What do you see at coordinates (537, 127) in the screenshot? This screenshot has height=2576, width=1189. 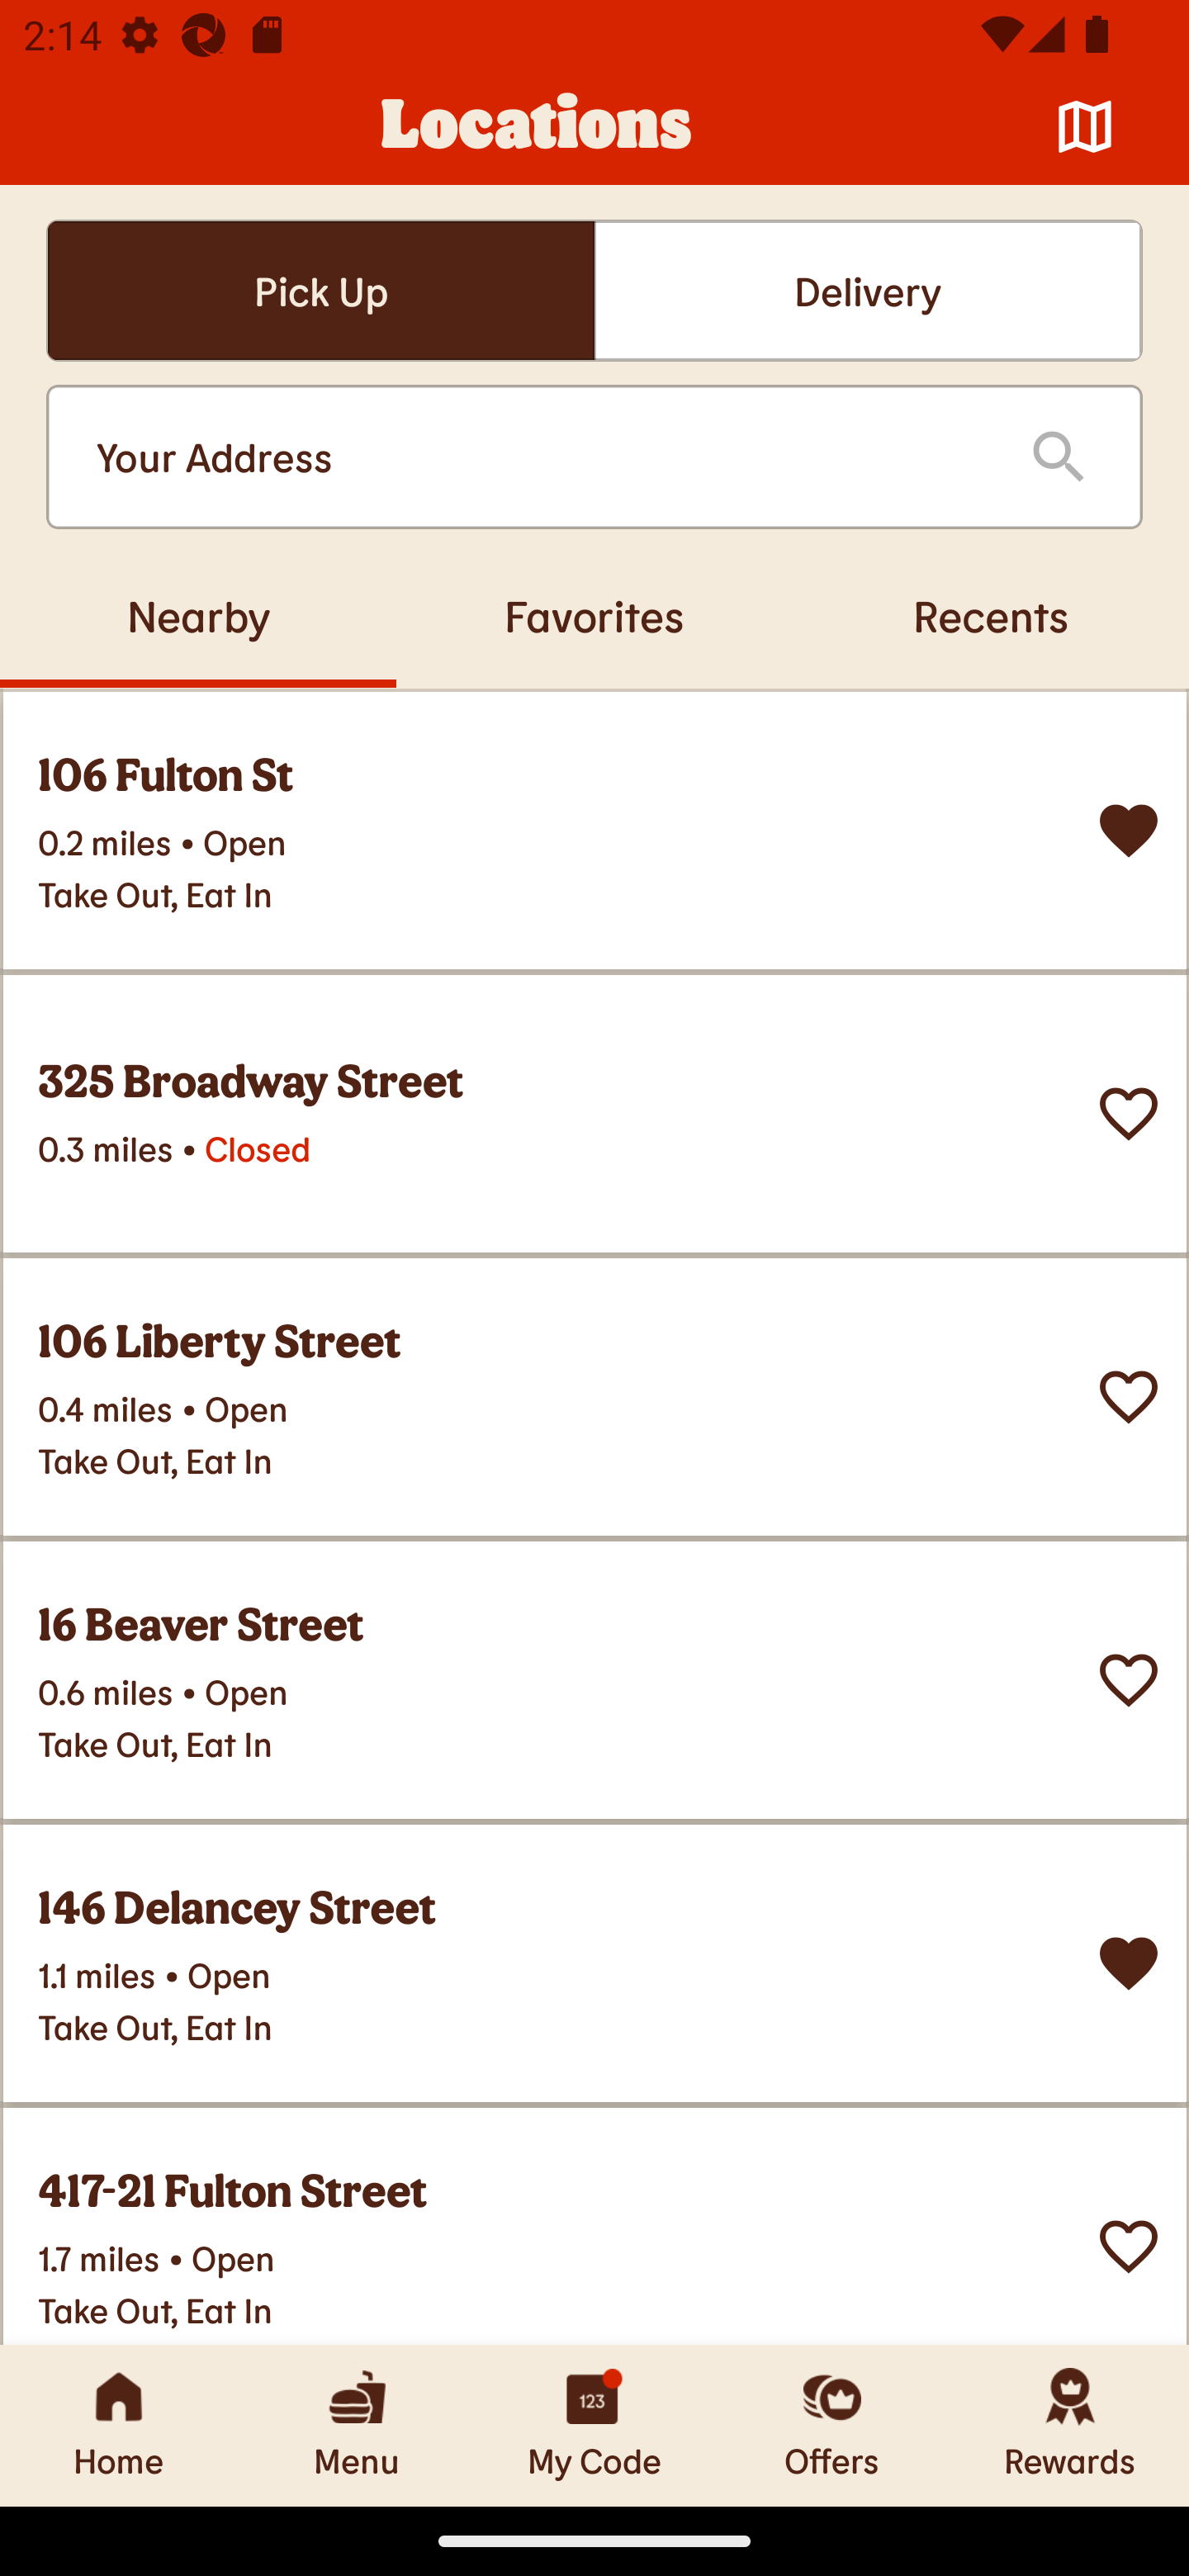 I see `Locations` at bounding box center [537, 127].